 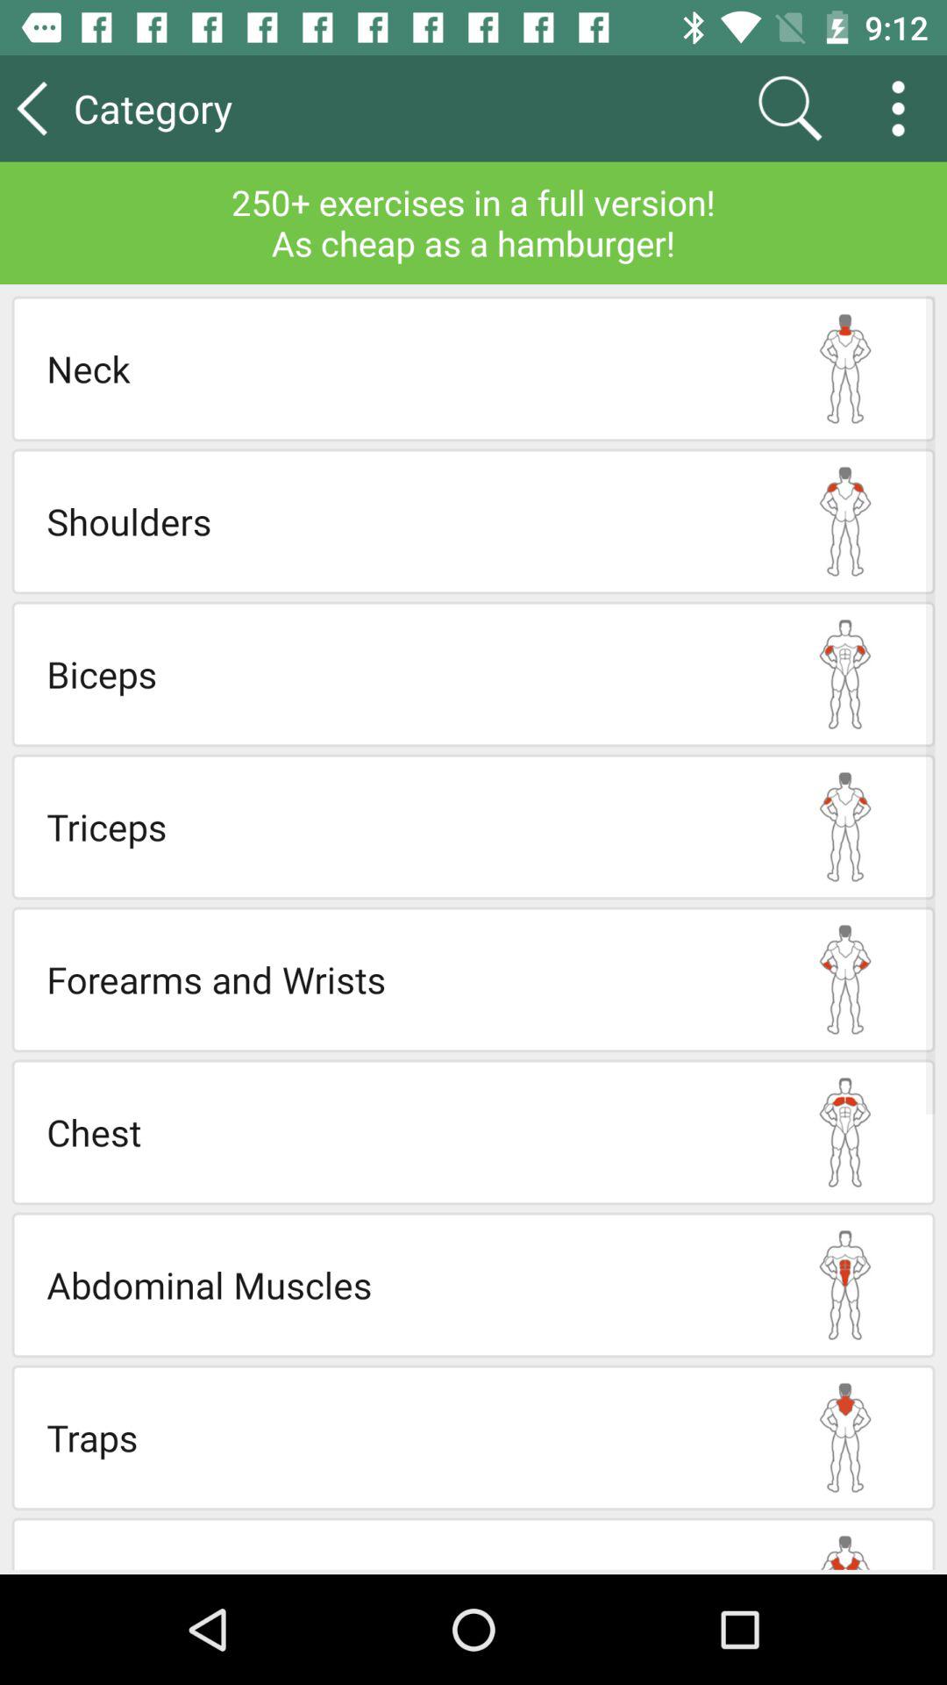 What do you see at coordinates (202, 108) in the screenshot?
I see `flip until category app` at bounding box center [202, 108].